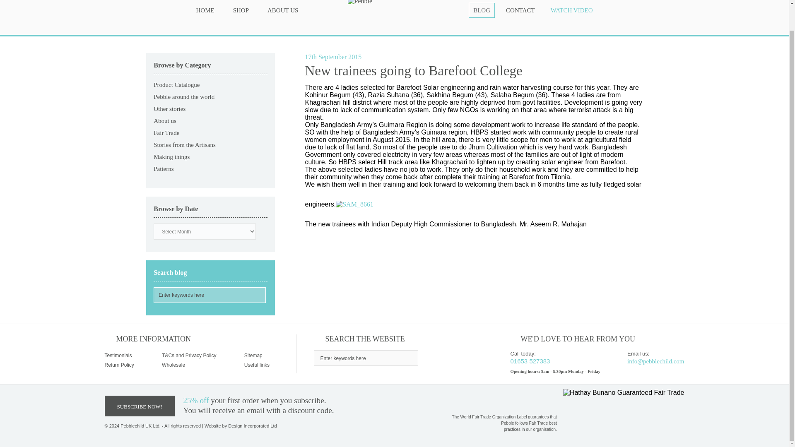 The width and height of the screenshot is (795, 447). Describe the element at coordinates (184, 145) in the screenshot. I see `Stories from the Artisans` at that location.